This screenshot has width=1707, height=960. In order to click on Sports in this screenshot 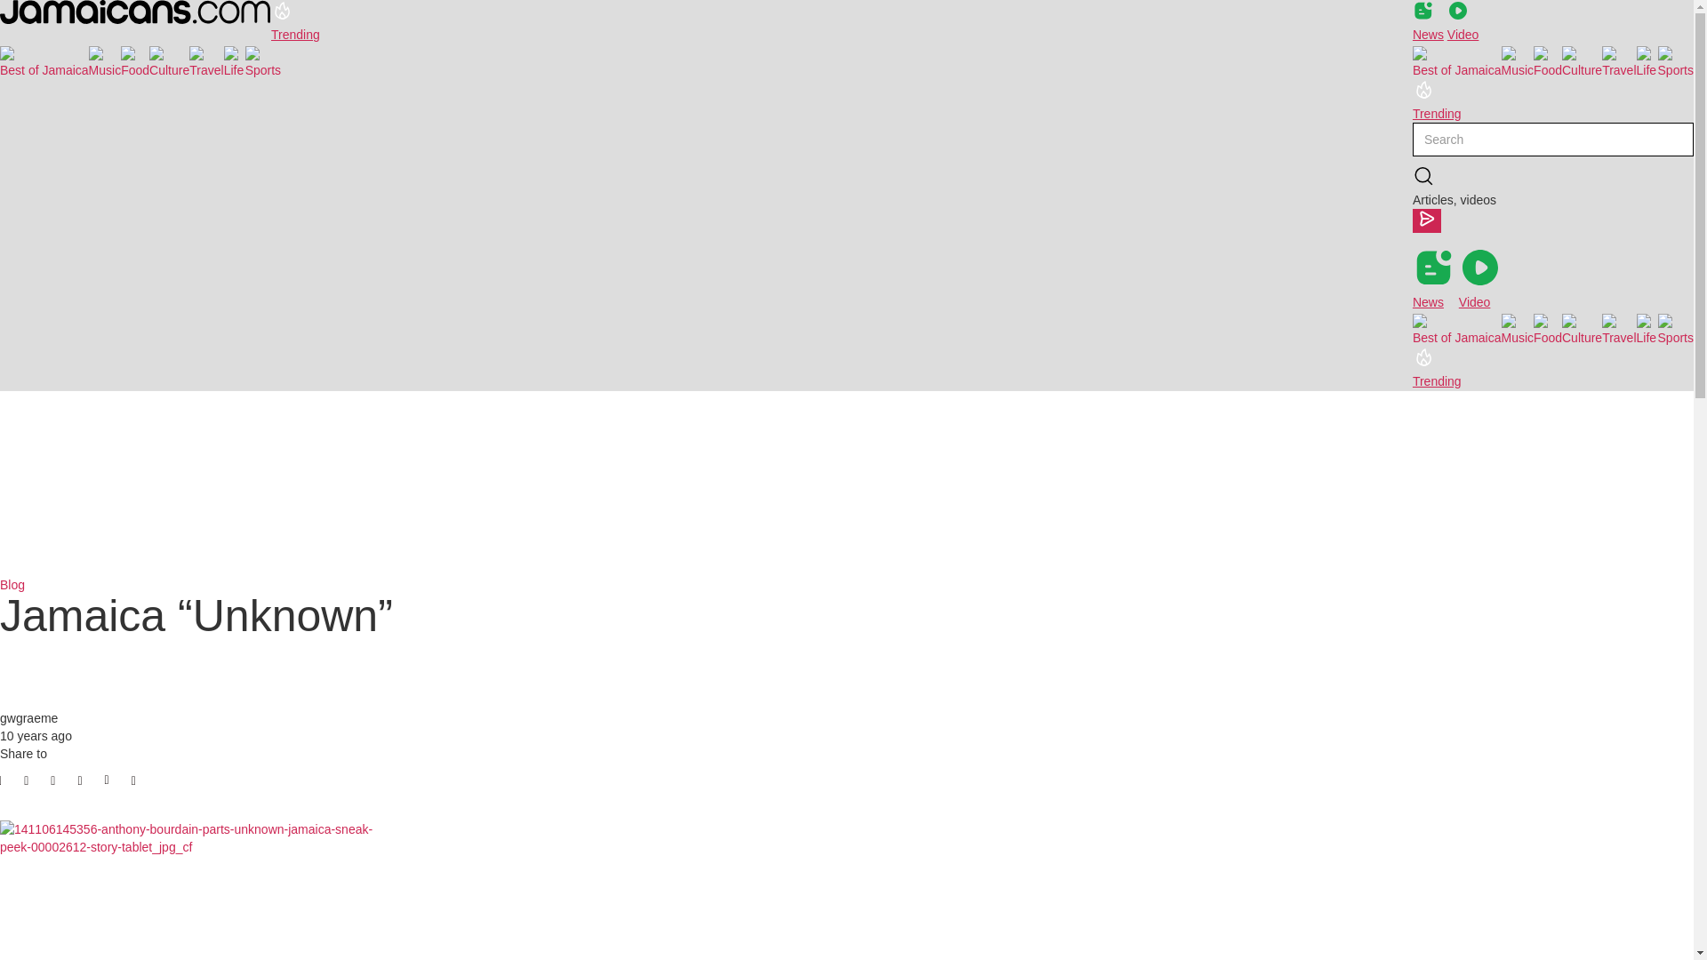, I will do `click(263, 60)`.